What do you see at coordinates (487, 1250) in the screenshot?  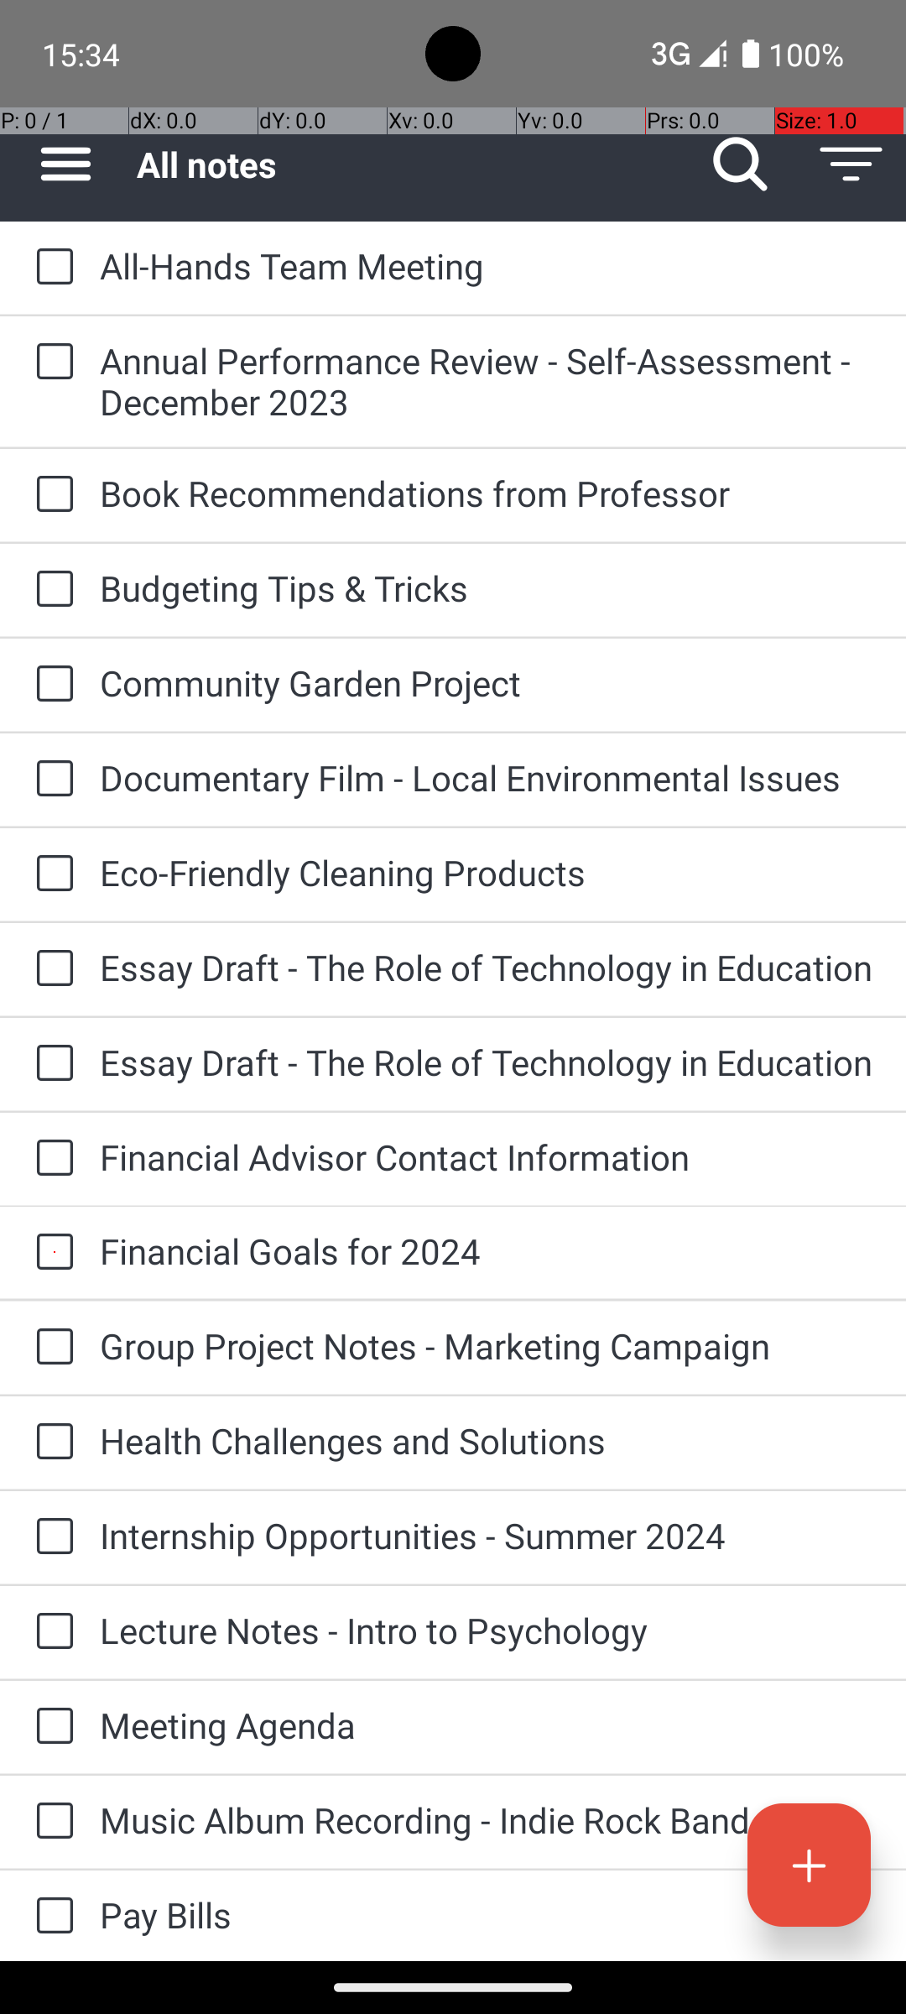 I see `Financial Goals for 2024` at bounding box center [487, 1250].